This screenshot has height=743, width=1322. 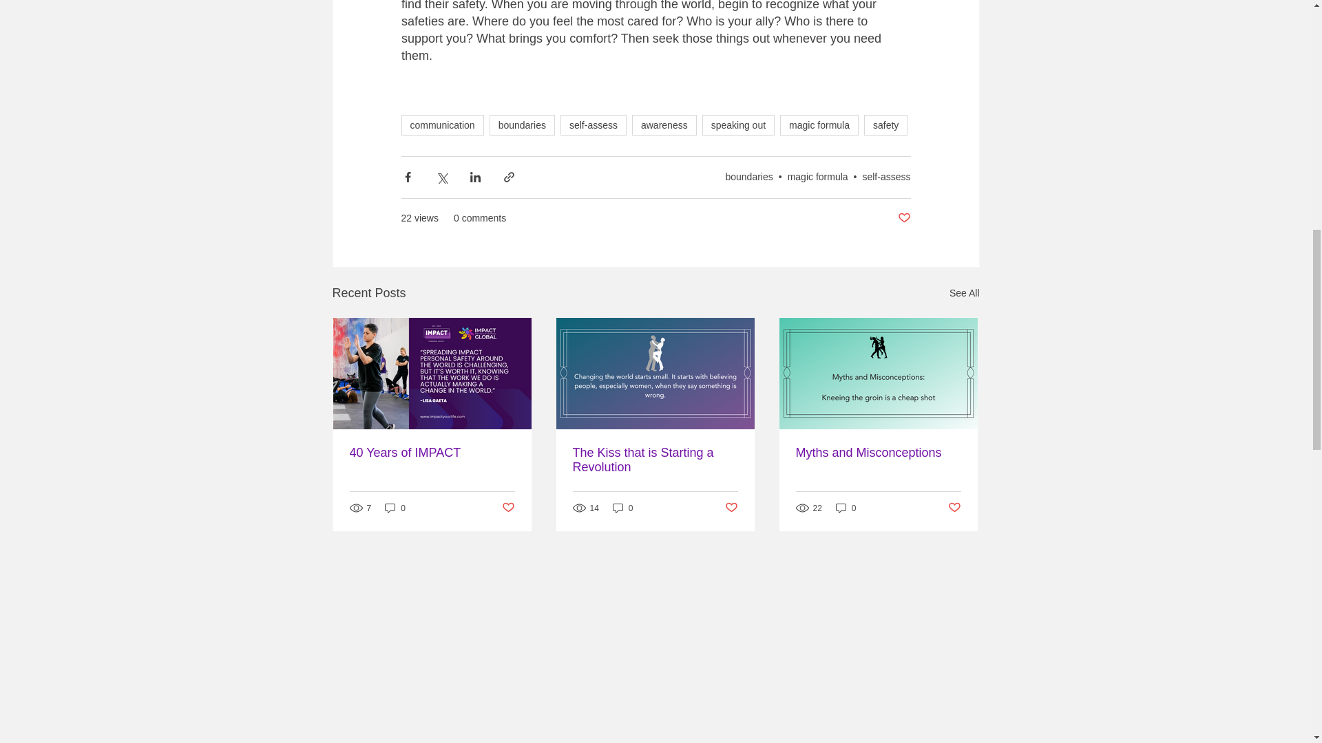 I want to click on boundaries, so click(x=522, y=125).